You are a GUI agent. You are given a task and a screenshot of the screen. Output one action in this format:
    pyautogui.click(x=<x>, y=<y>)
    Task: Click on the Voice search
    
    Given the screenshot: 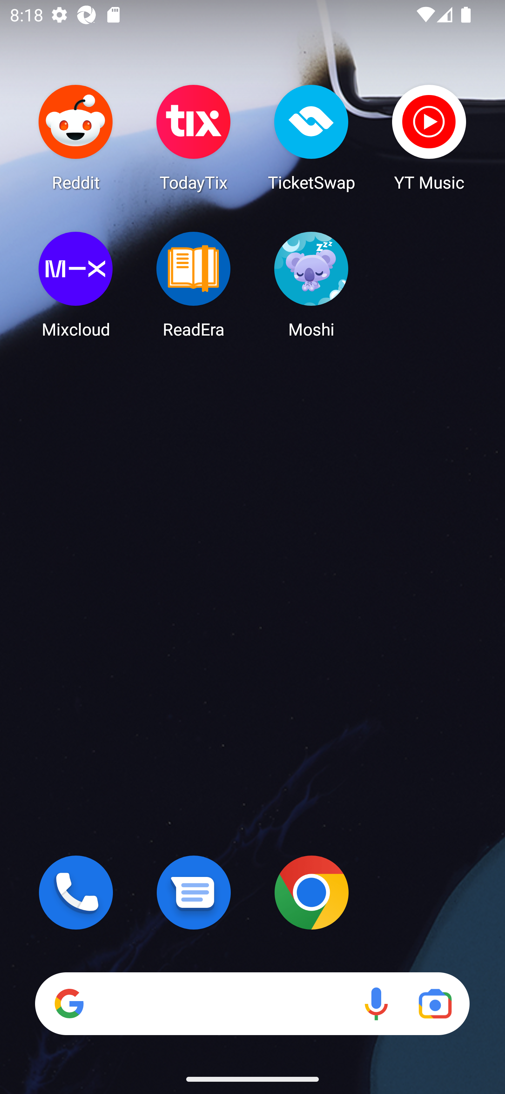 What is the action you would take?
    pyautogui.click(x=376, y=1004)
    